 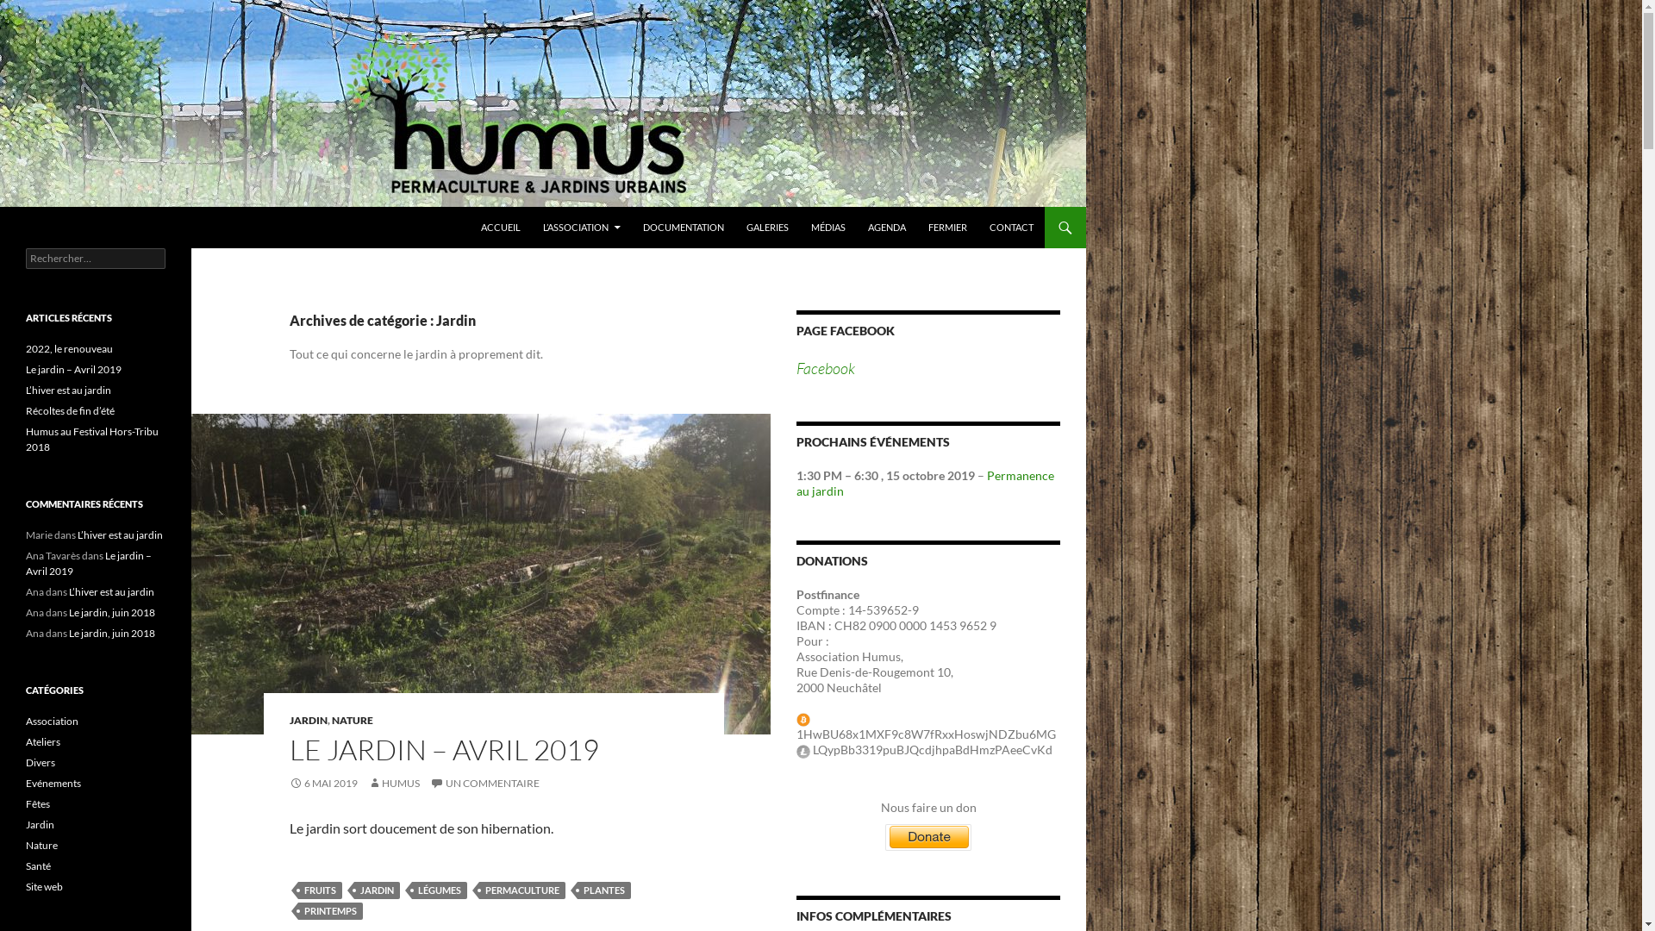 I want to click on Association, so click(x=52, y=721).